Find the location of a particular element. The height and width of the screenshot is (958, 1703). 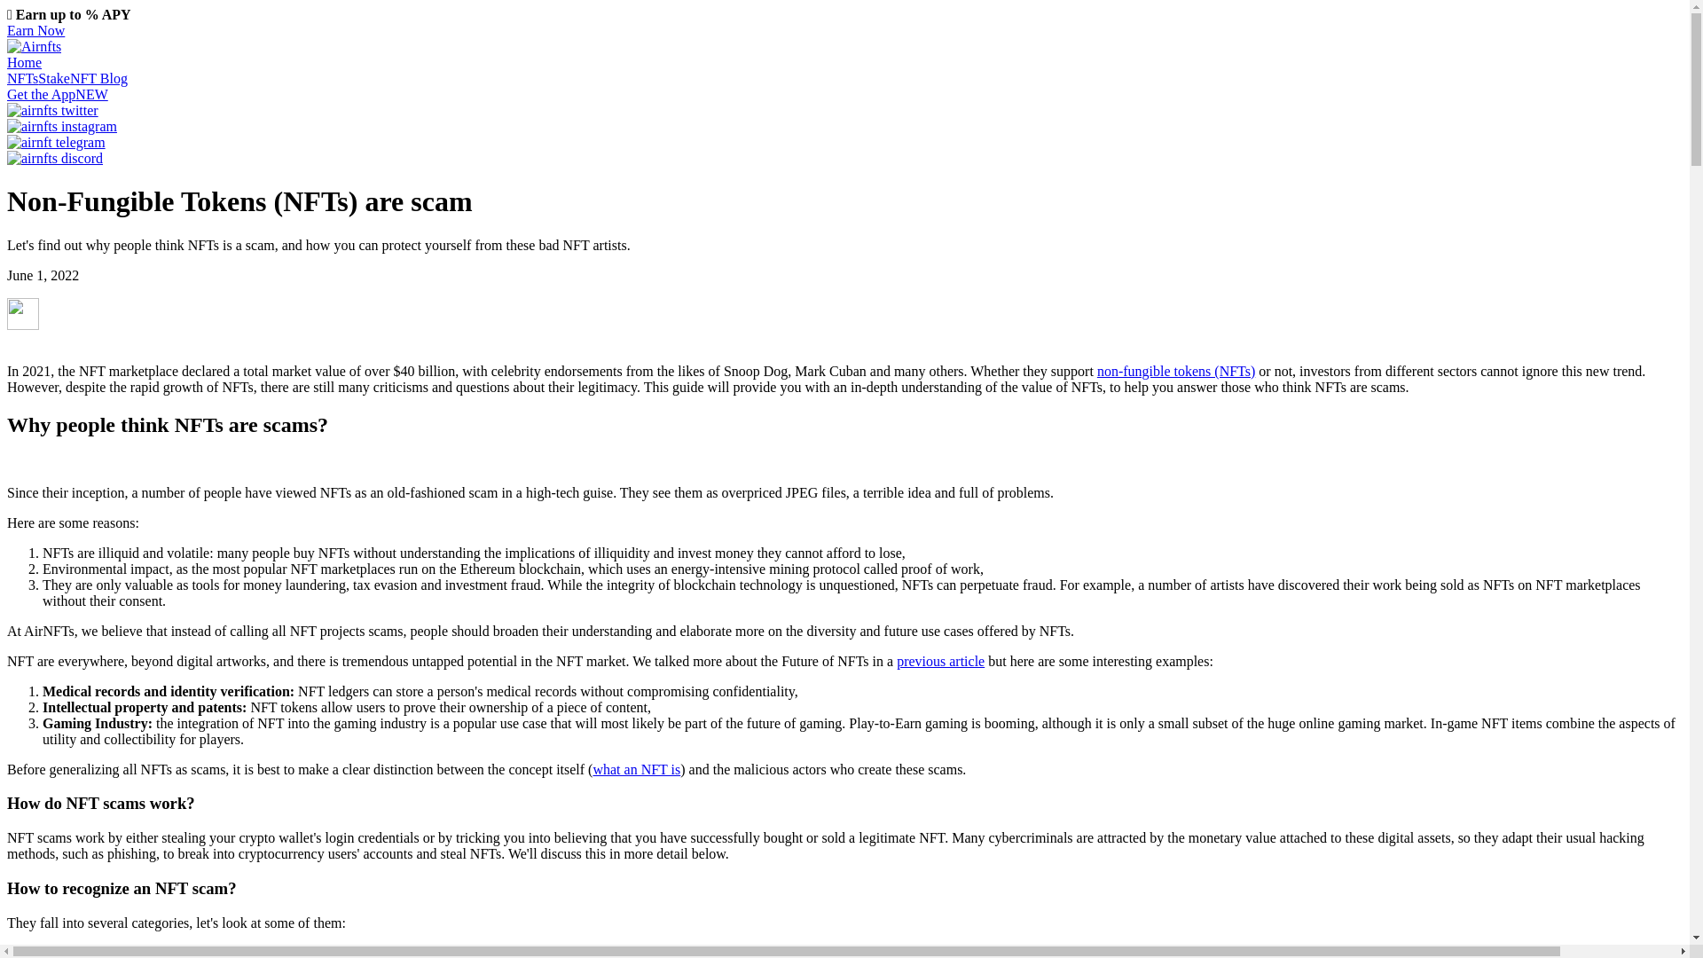

Get the App is located at coordinates (41, 94).